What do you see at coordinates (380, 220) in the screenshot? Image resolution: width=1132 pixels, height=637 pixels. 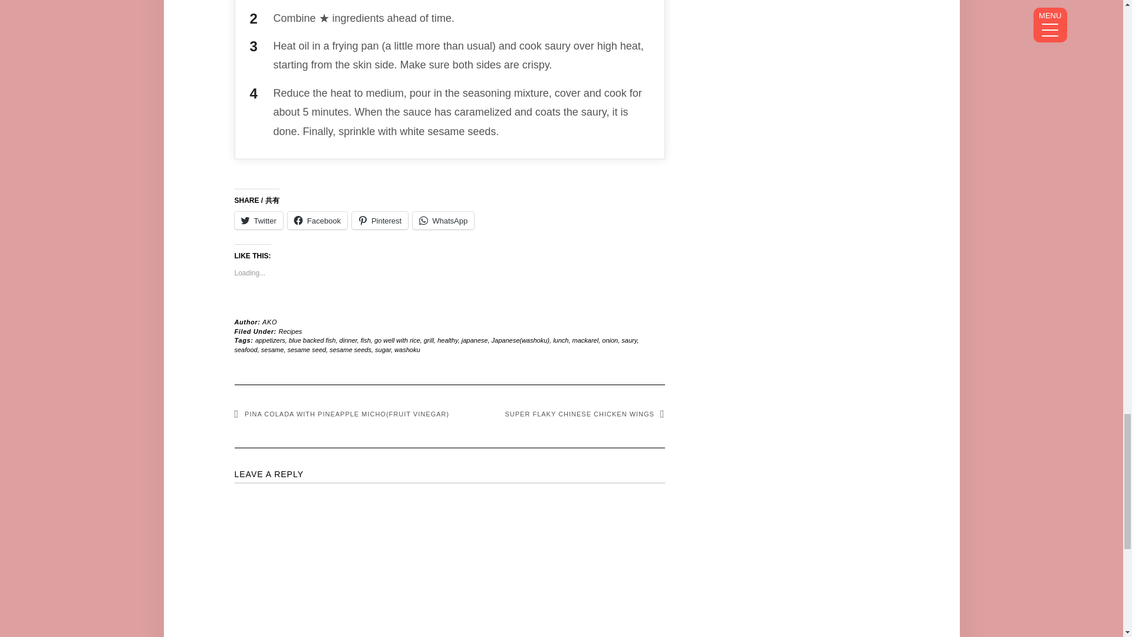 I see `Click to share on Pinterest` at bounding box center [380, 220].